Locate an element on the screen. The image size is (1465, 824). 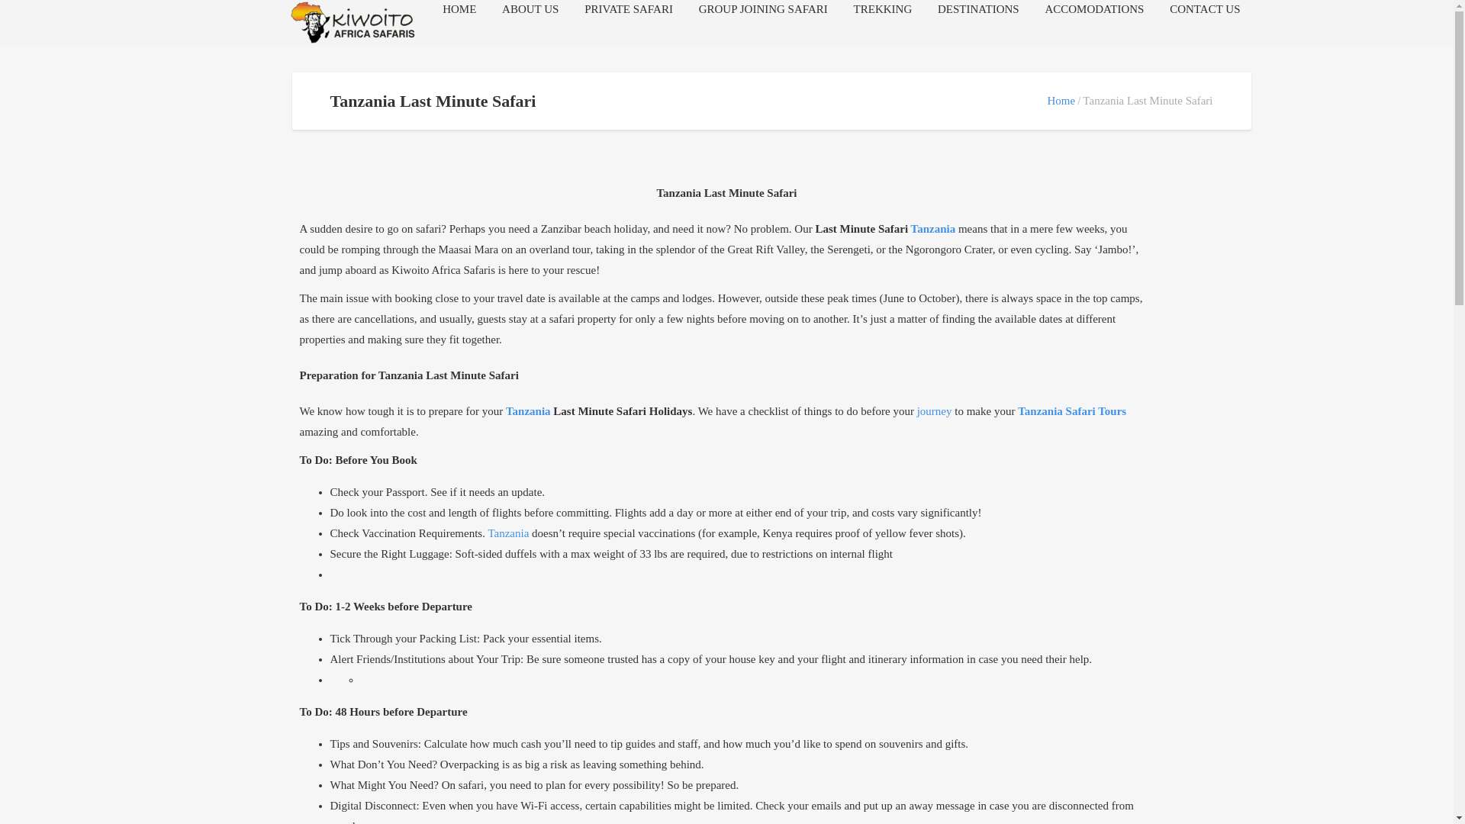
Tanzania is located at coordinates (528, 411).